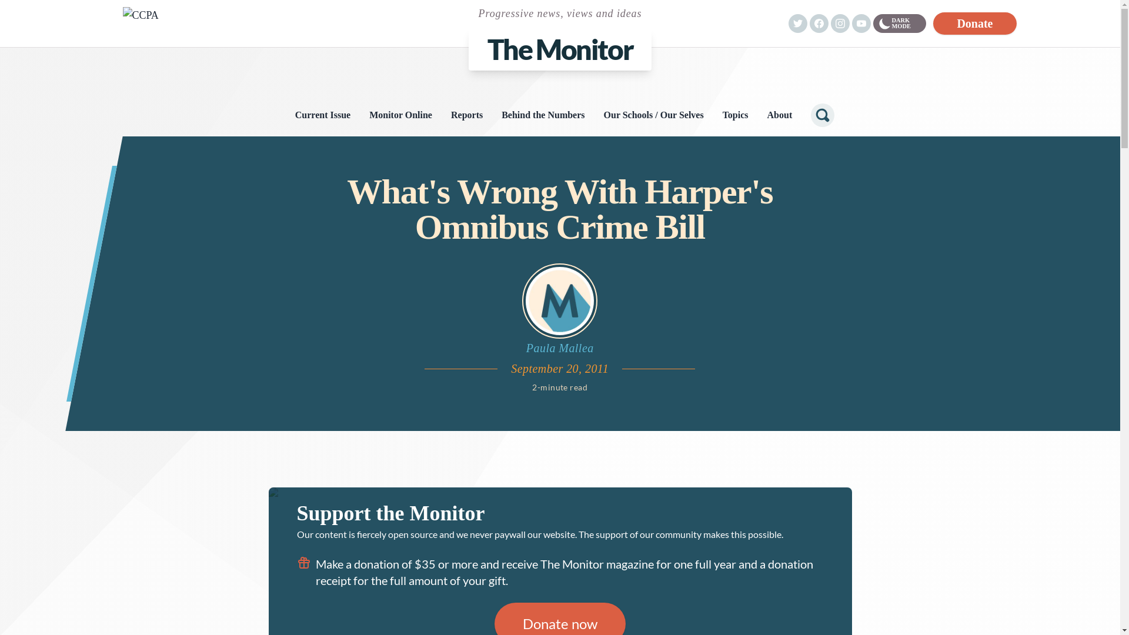  What do you see at coordinates (323, 115) in the screenshot?
I see `Current Issue` at bounding box center [323, 115].